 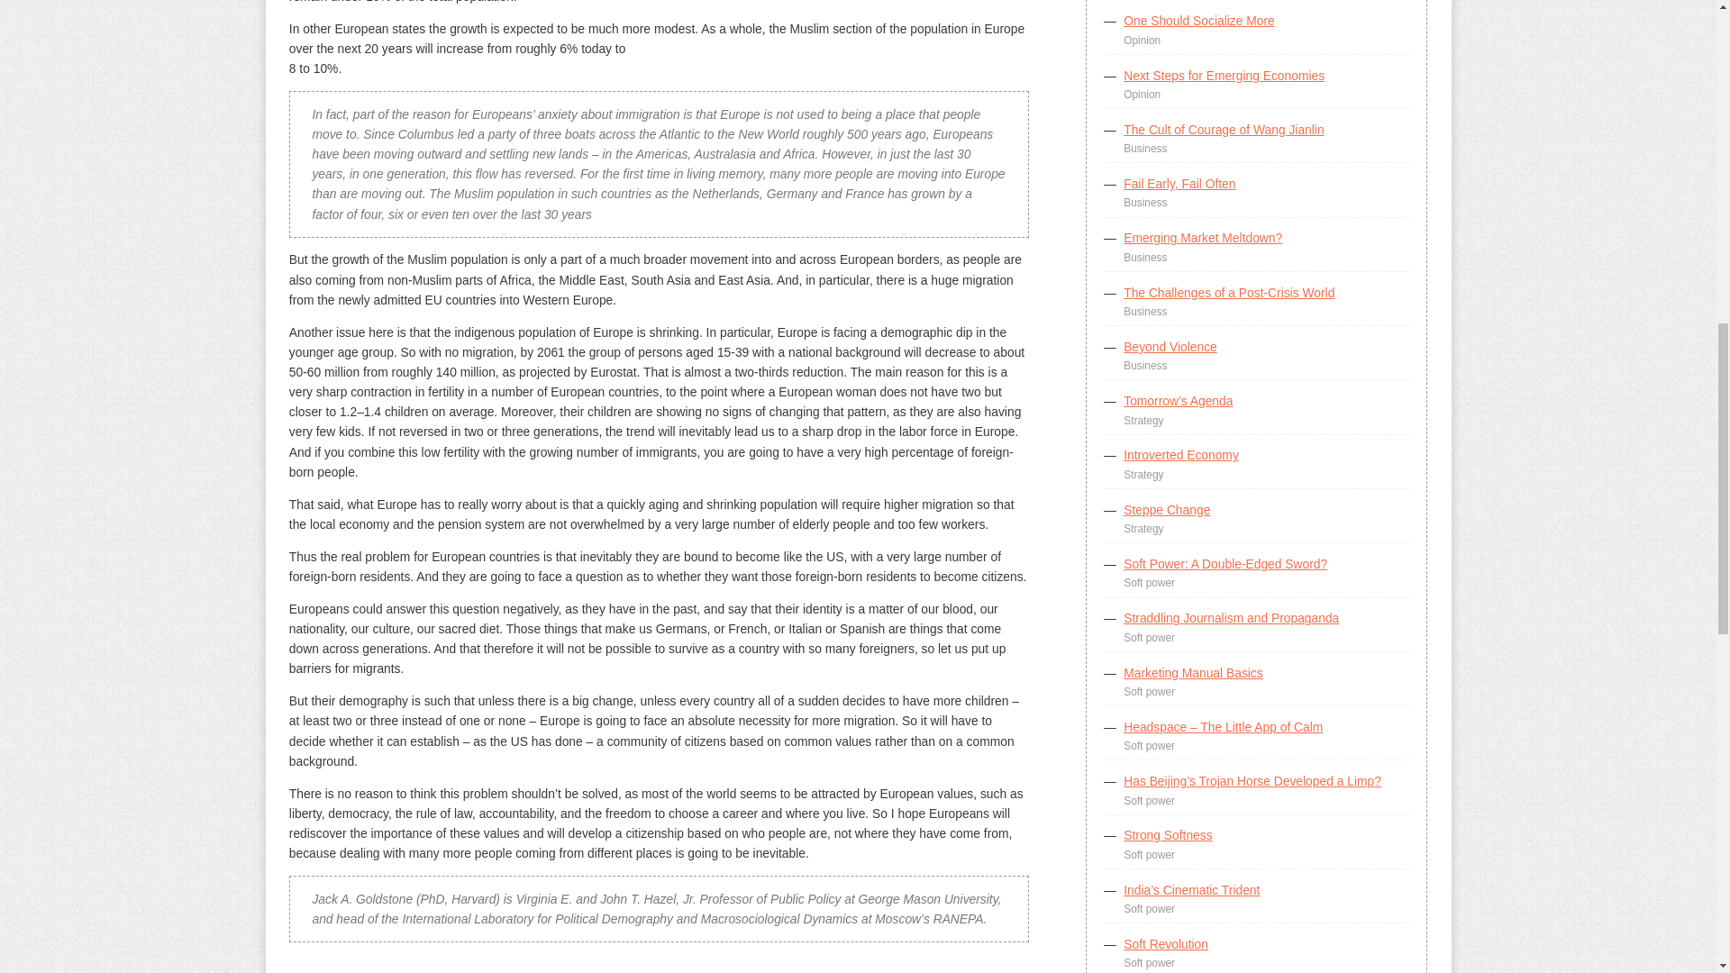 What do you see at coordinates (1198, 21) in the screenshot?
I see `One Should Socialize More` at bounding box center [1198, 21].